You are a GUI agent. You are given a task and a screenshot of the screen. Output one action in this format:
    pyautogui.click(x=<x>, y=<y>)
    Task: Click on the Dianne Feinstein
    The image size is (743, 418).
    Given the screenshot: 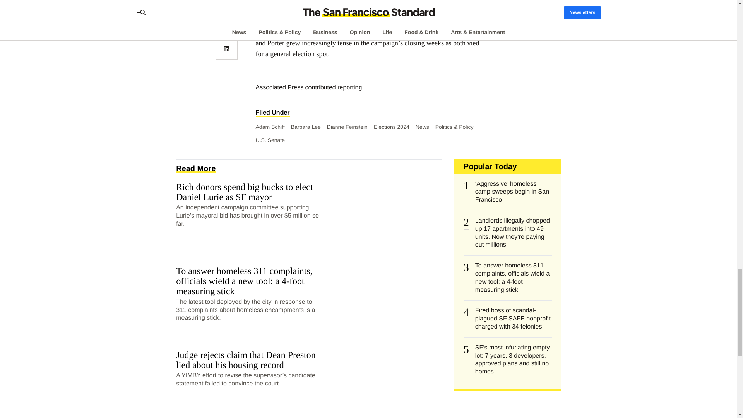 What is the action you would take?
    pyautogui.click(x=347, y=127)
    